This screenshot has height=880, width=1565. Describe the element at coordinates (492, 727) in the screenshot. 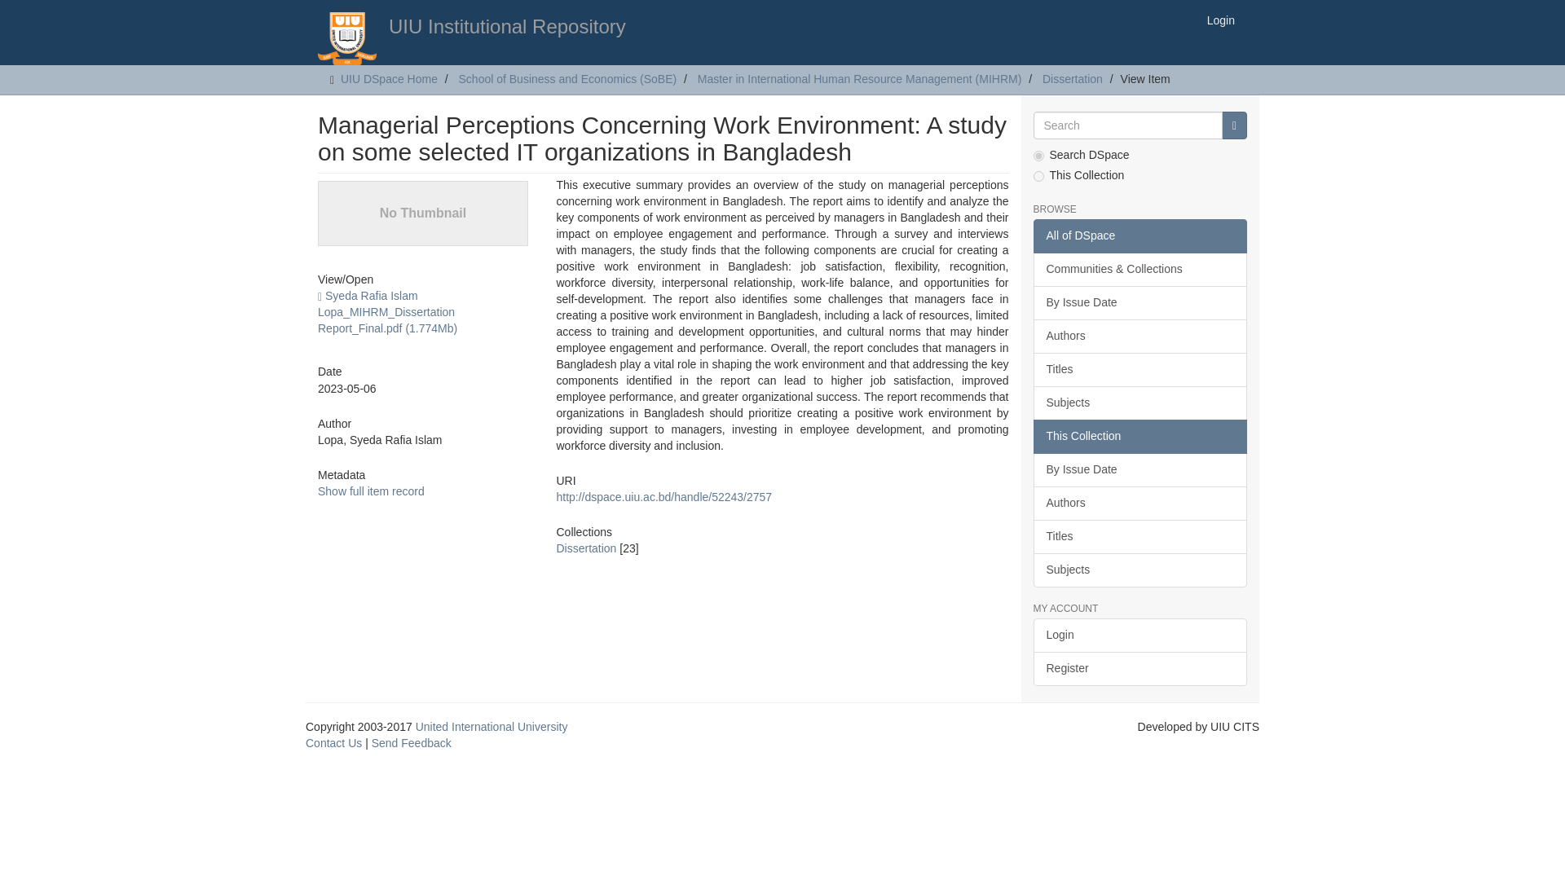

I see `United International University` at that location.